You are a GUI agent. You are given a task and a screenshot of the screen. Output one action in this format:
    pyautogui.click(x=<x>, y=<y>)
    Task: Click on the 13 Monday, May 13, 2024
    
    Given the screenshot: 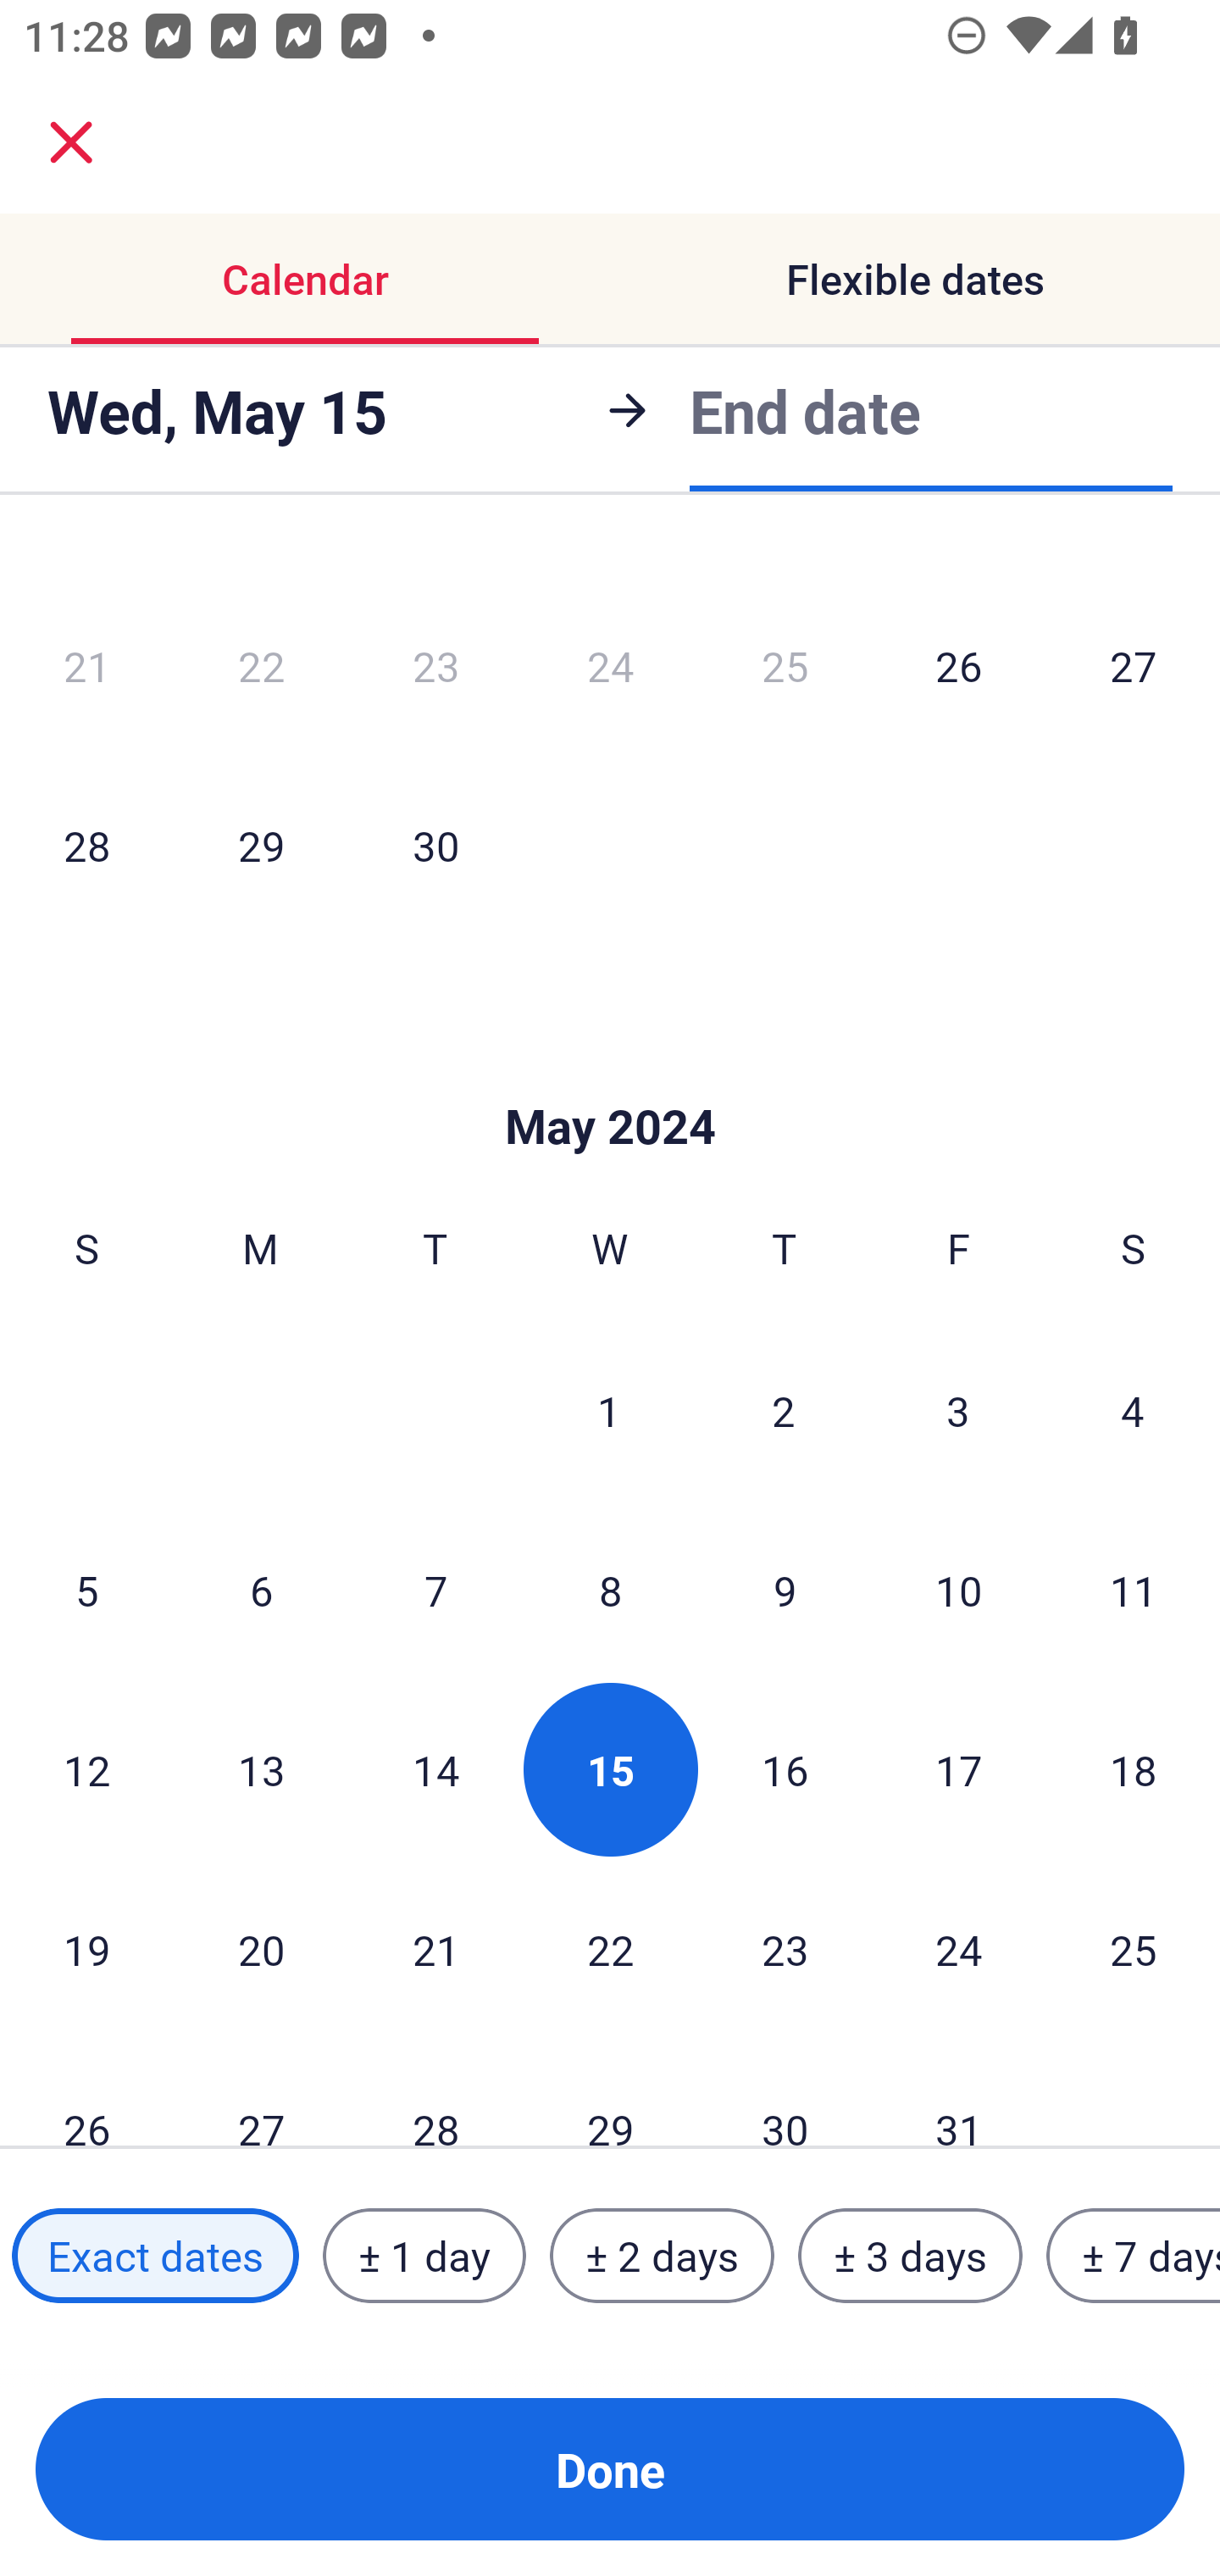 What is the action you would take?
    pyautogui.click(x=261, y=1769)
    